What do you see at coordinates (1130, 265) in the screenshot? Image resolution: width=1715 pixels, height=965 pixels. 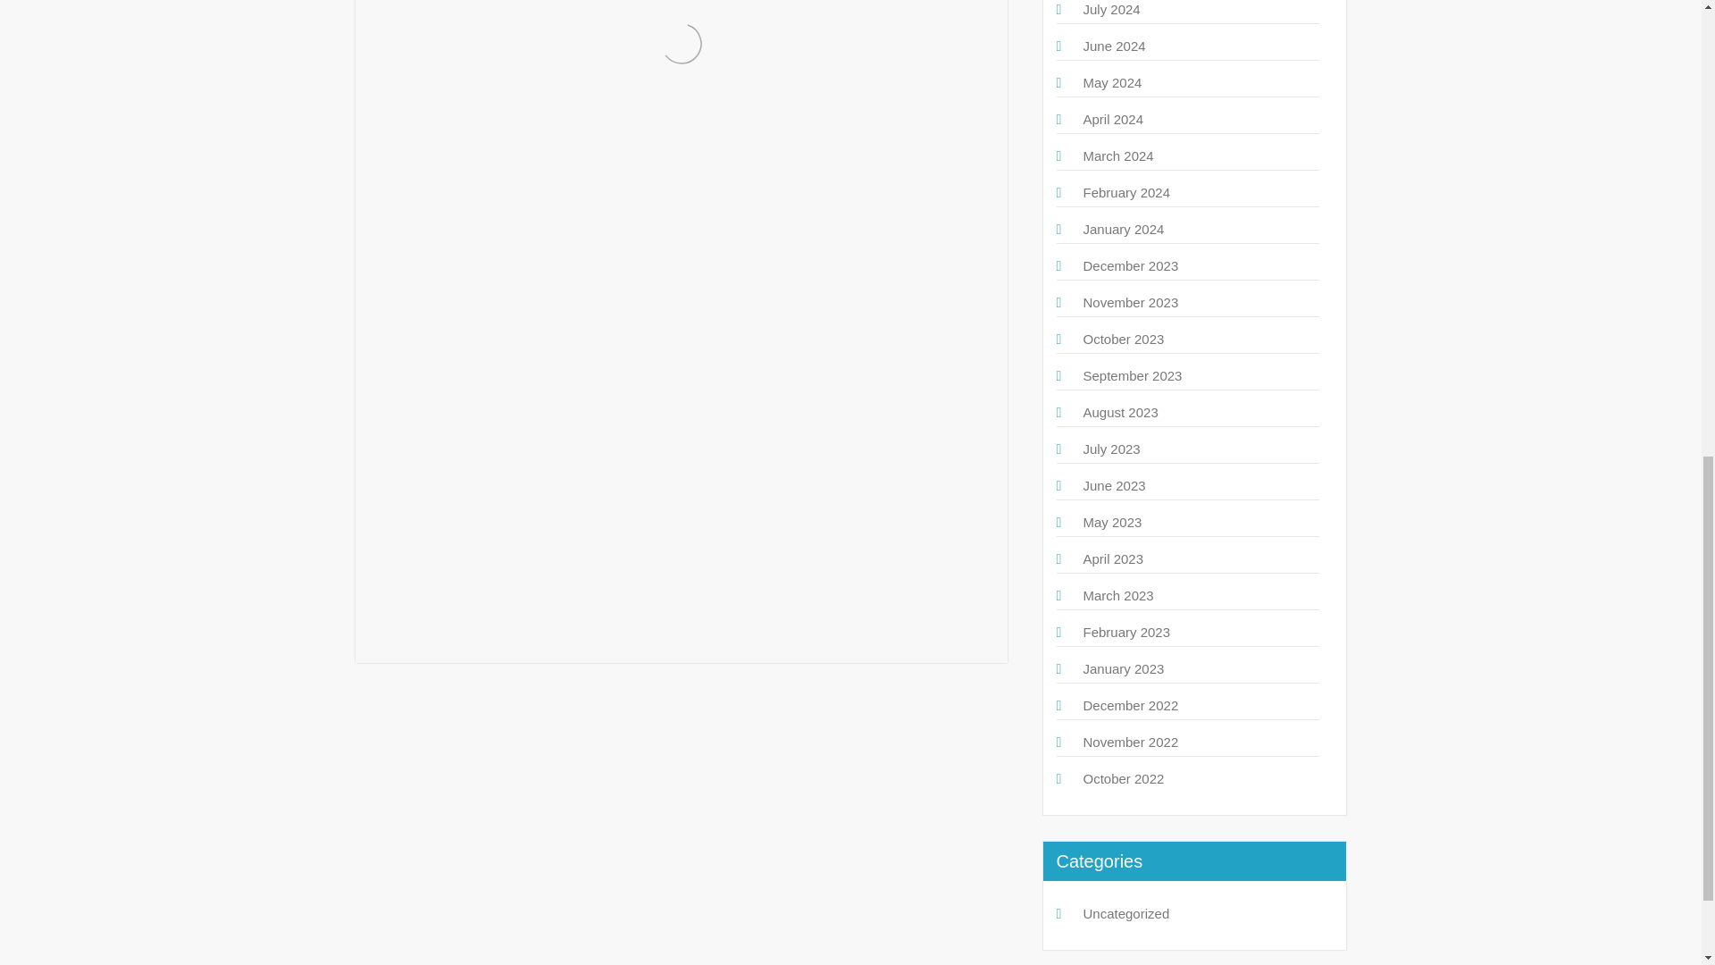 I see `December 2023` at bounding box center [1130, 265].